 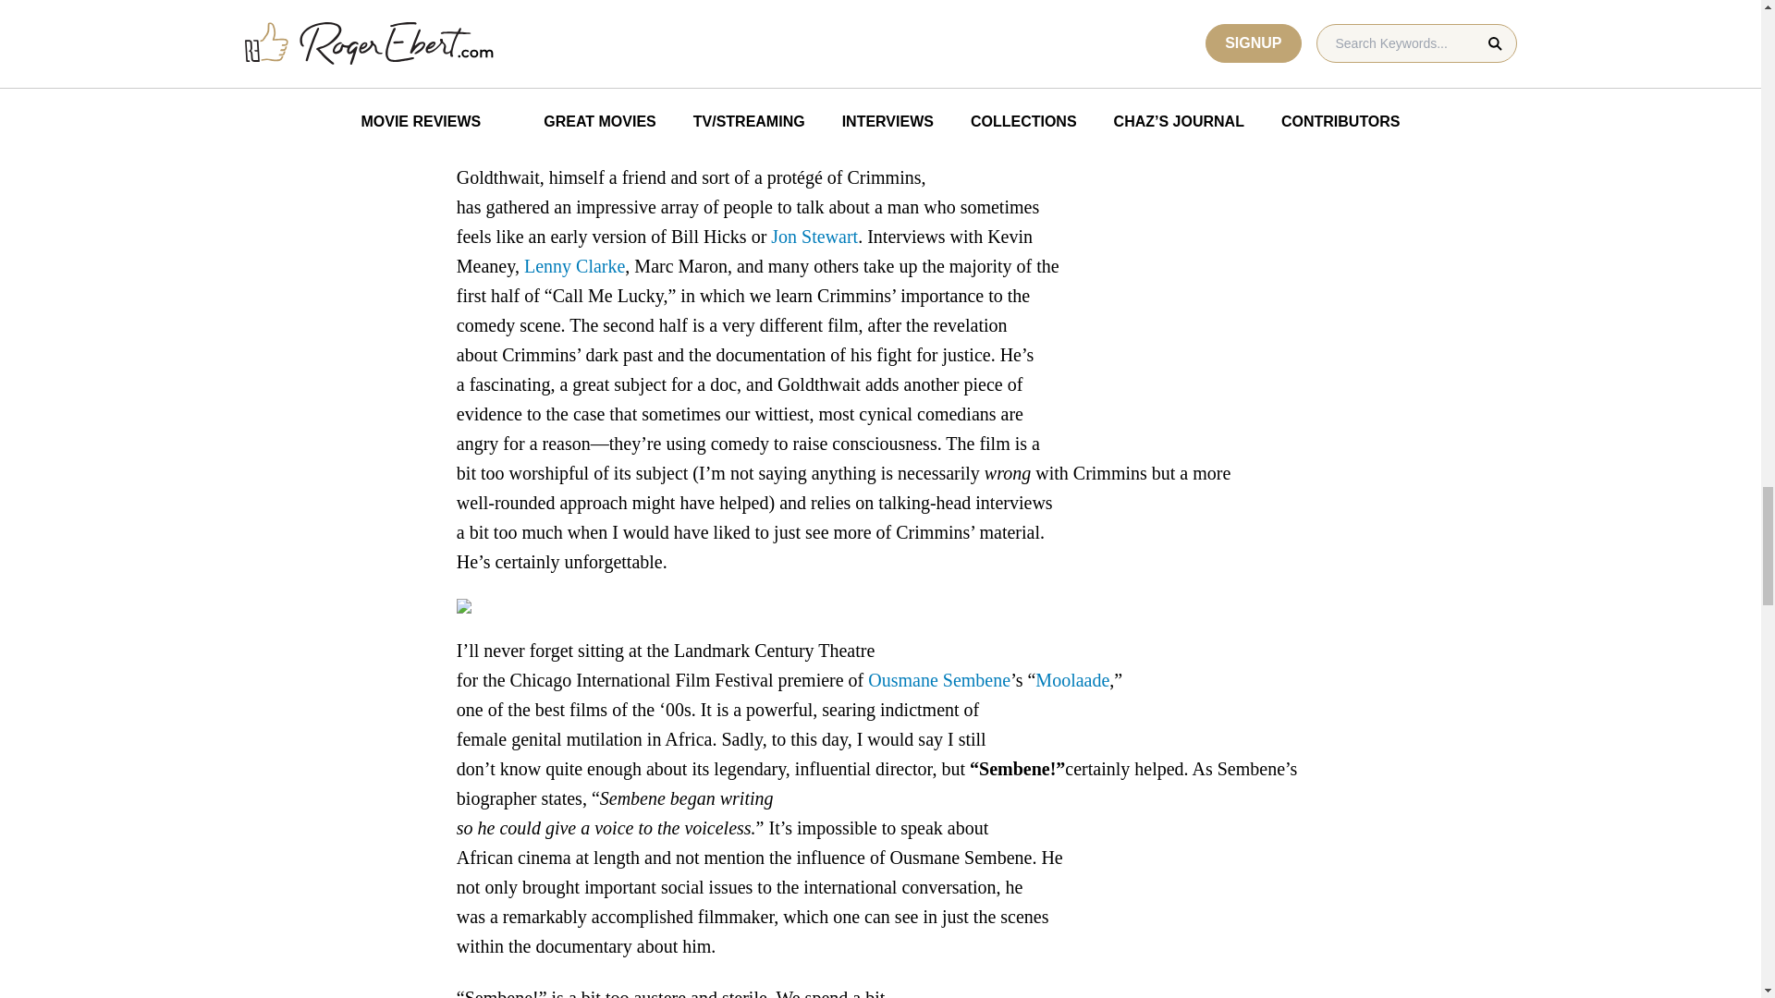 What do you see at coordinates (1072, 680) in the screenshot?
I see `Moolaade` at bounding box center [1072, 680].